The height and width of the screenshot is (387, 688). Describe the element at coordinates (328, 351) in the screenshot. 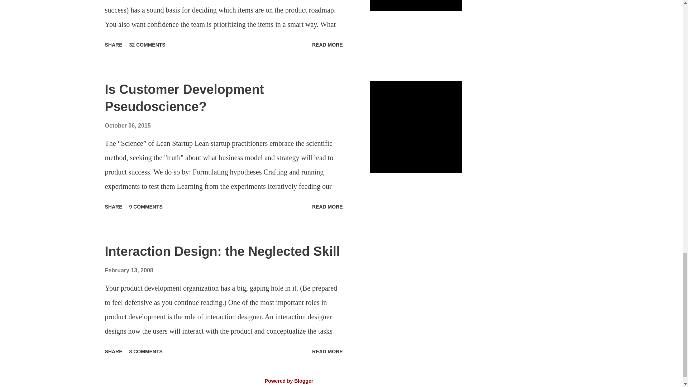

I see `READ MORE` at that location.